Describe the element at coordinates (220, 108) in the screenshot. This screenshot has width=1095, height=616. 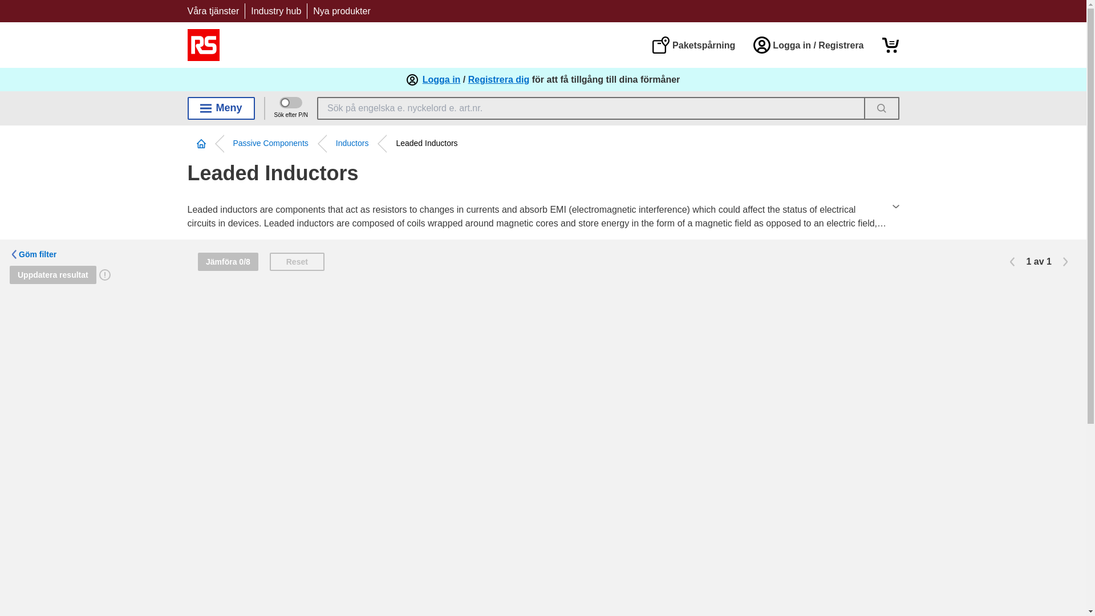
I see `Meny` at that location.